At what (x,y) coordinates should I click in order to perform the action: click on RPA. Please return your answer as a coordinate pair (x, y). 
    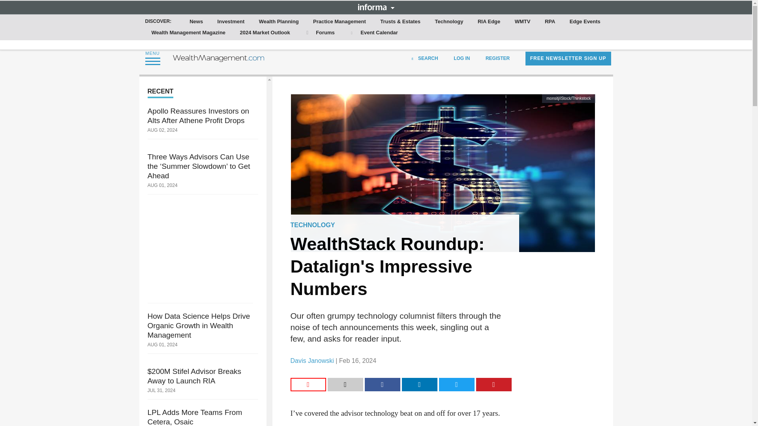
    Looking at the image, I should click on (550, 22).